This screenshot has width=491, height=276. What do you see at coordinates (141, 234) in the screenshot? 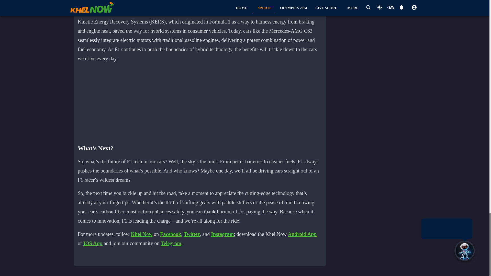
I see `Khel Now` at bounding box center [141, 234].